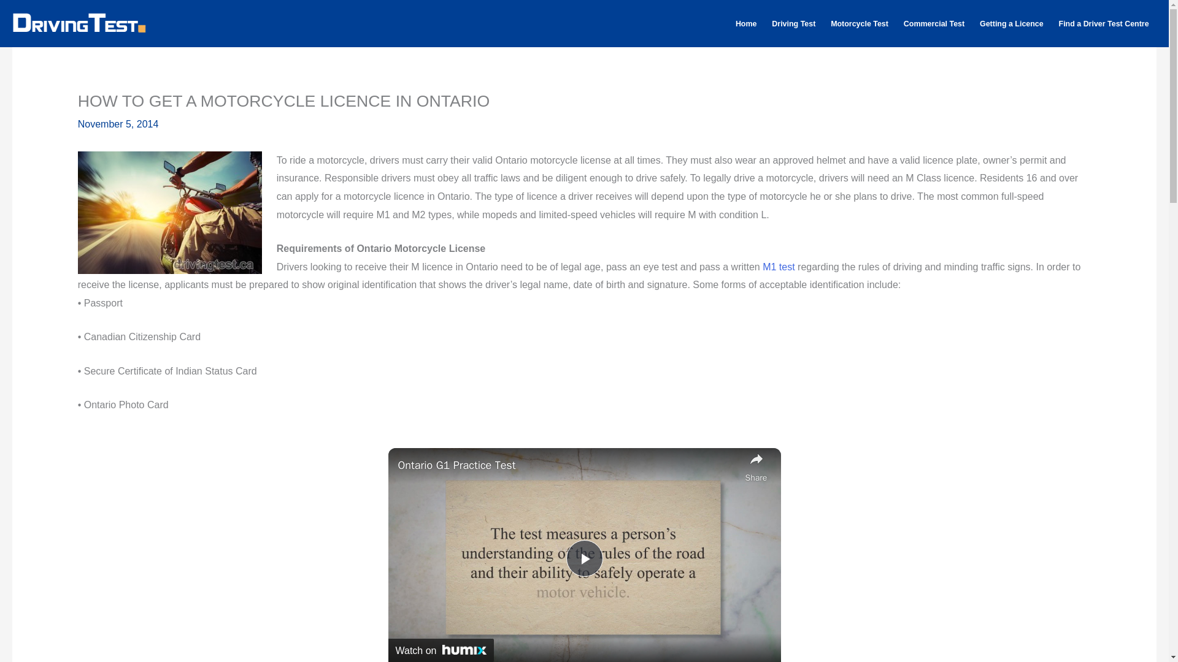 The image size is (1178, 662). Describe the element at coordinates (778, 266) in the screenshot. I see `M1 test` at that location.